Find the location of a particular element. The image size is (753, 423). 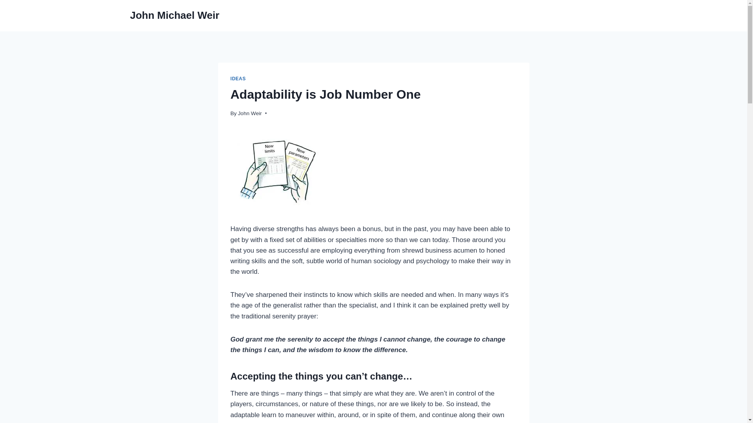

IDEAS is located at coordinates (238, 79).